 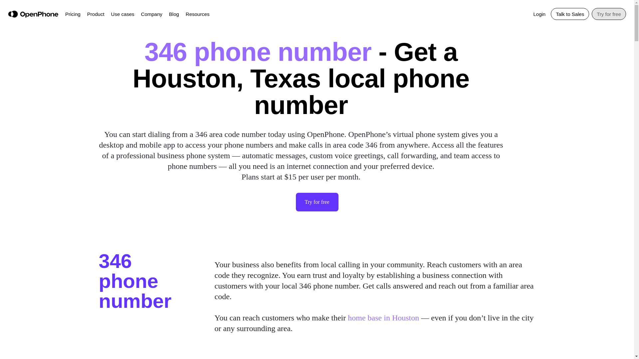 I want to click on Blog, so click(x=174, y=13).